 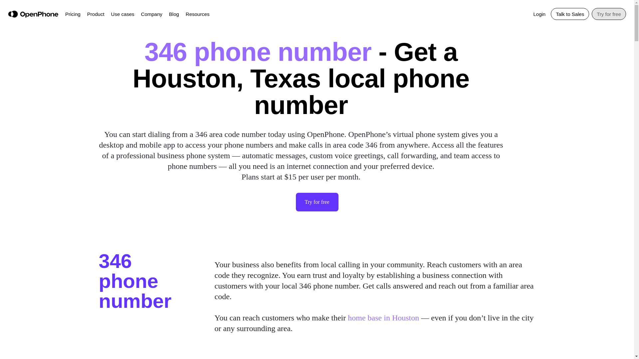 I want to click on Blog, so click(x=174, y=13).